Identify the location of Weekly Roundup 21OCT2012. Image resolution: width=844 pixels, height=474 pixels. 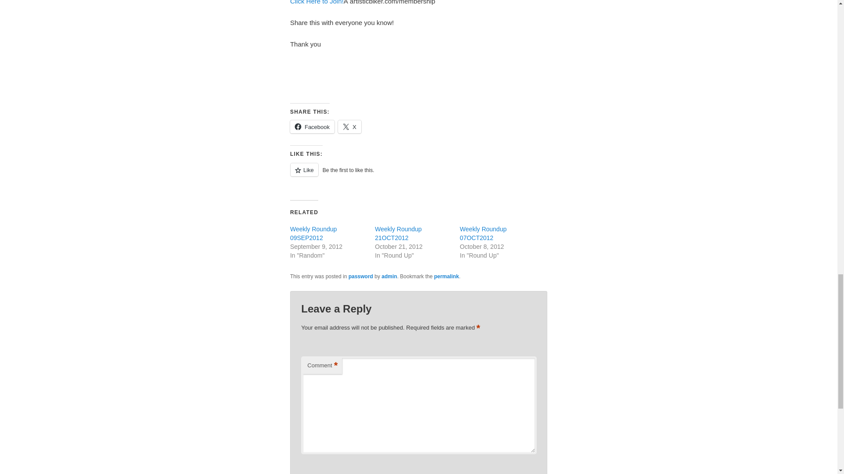
(398, 233).